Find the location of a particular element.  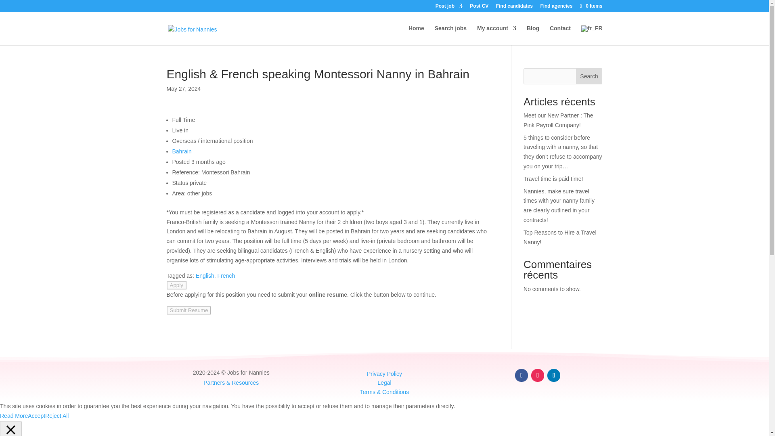

Contact is located at coordinates (560, 35).